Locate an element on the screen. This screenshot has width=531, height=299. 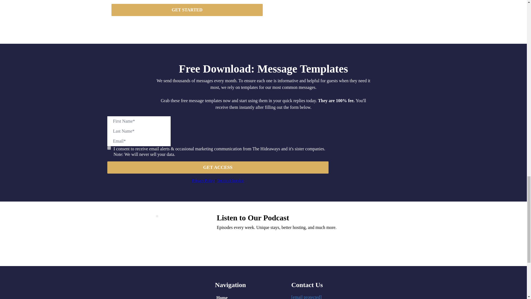
Privacy Policy is located at coordinates (203, 181).